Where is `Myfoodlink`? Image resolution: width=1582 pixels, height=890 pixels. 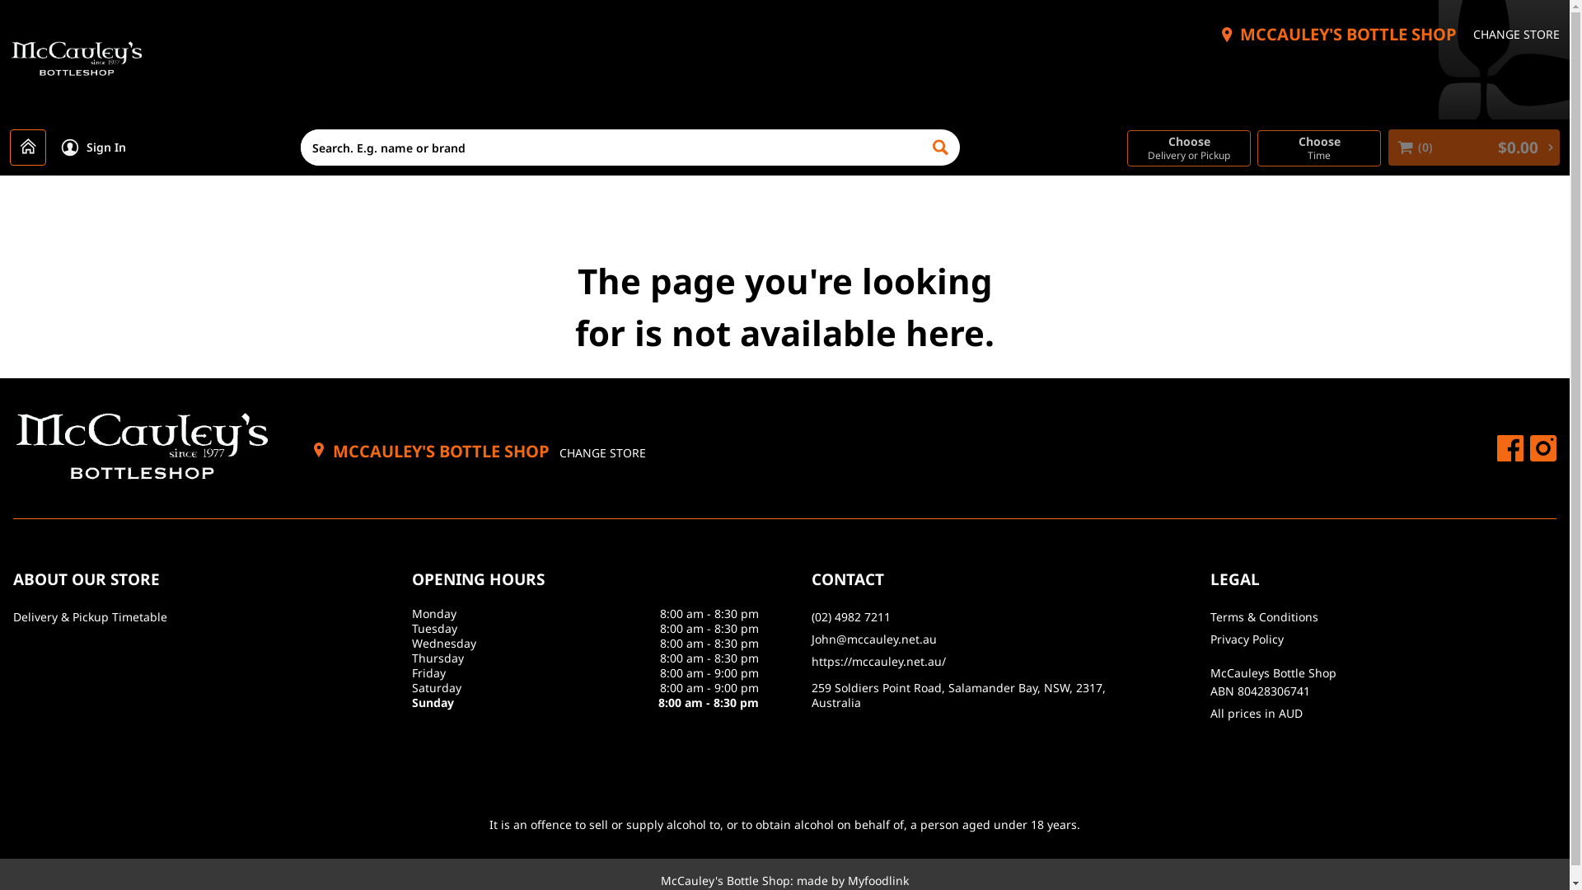 Myfoodlink is located at coordinates (878, 880).